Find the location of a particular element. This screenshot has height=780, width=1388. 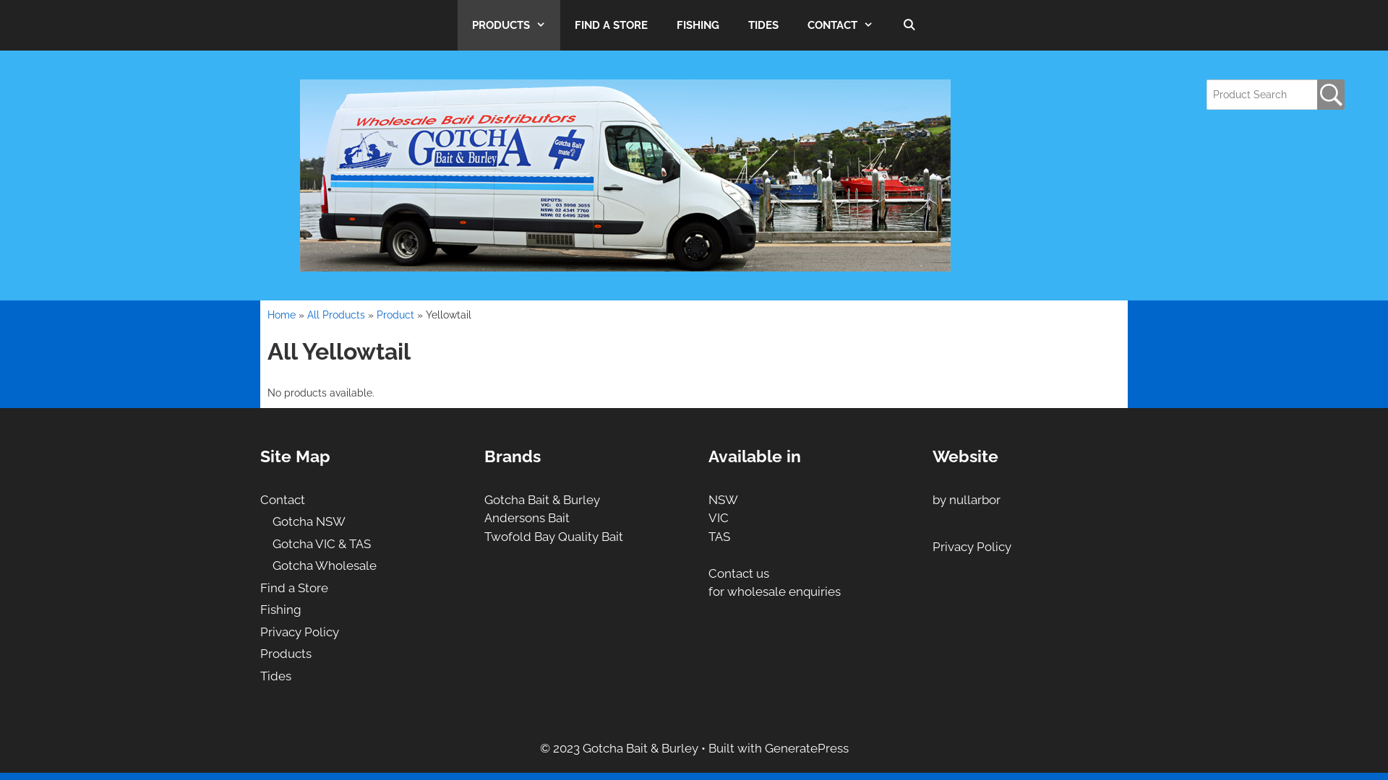

All Products is located at coordinates (335, 315).